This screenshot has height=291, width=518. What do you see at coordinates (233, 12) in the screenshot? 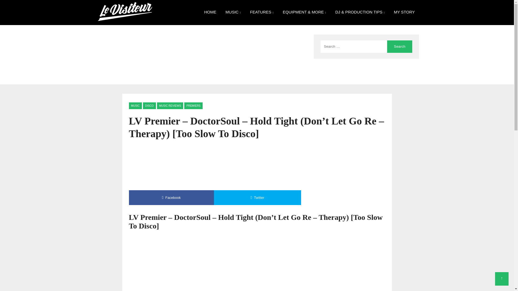
I see `MUSIC` at bounding box center [233, 12].